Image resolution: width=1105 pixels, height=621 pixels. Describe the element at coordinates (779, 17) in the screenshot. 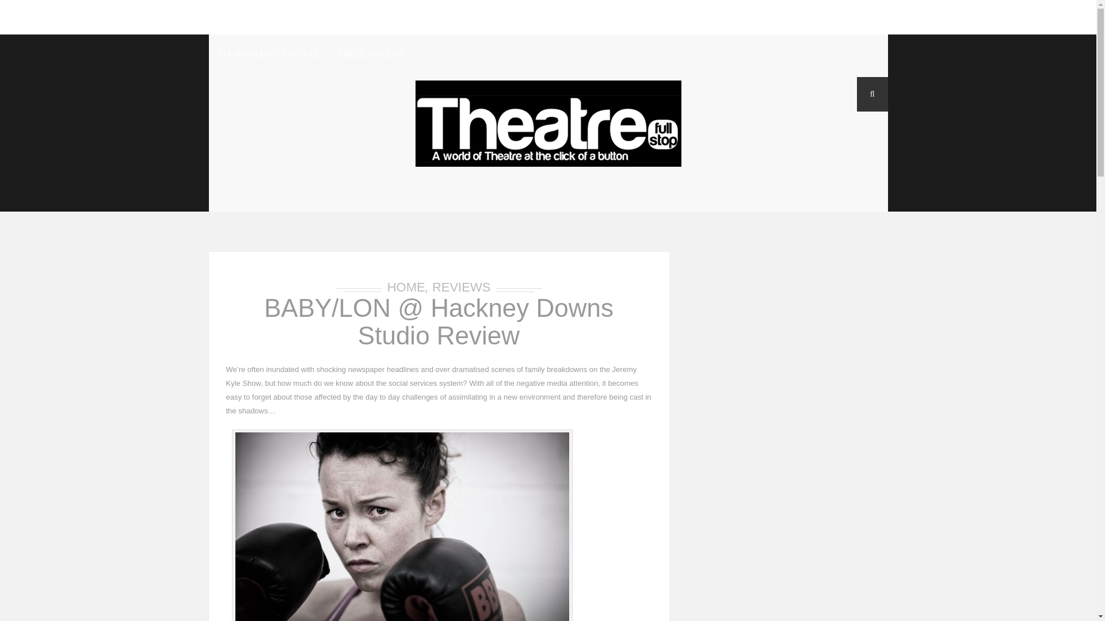

I see `WELLNESS` at that location.